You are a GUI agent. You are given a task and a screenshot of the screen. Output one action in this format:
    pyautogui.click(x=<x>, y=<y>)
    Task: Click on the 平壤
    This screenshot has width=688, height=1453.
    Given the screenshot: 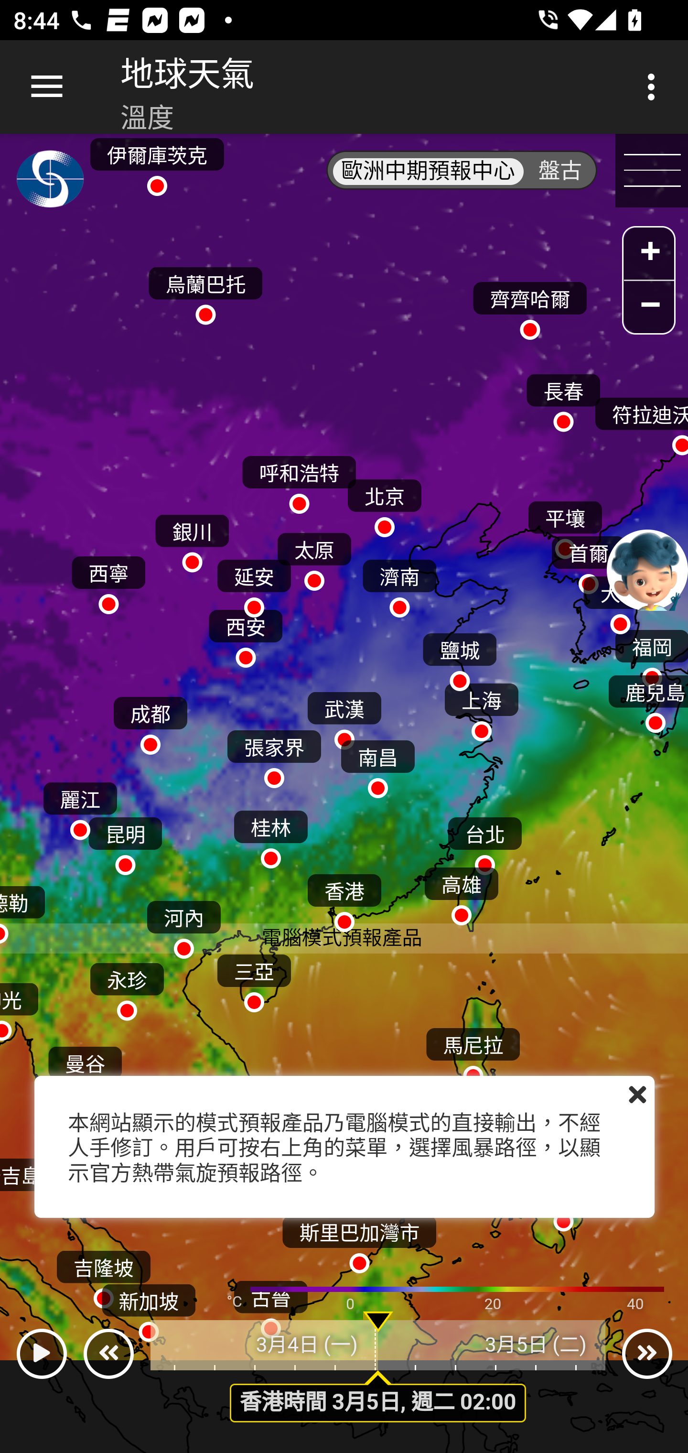 What is the action you would take?
    pyautogui.click(x=565, y=526)
    